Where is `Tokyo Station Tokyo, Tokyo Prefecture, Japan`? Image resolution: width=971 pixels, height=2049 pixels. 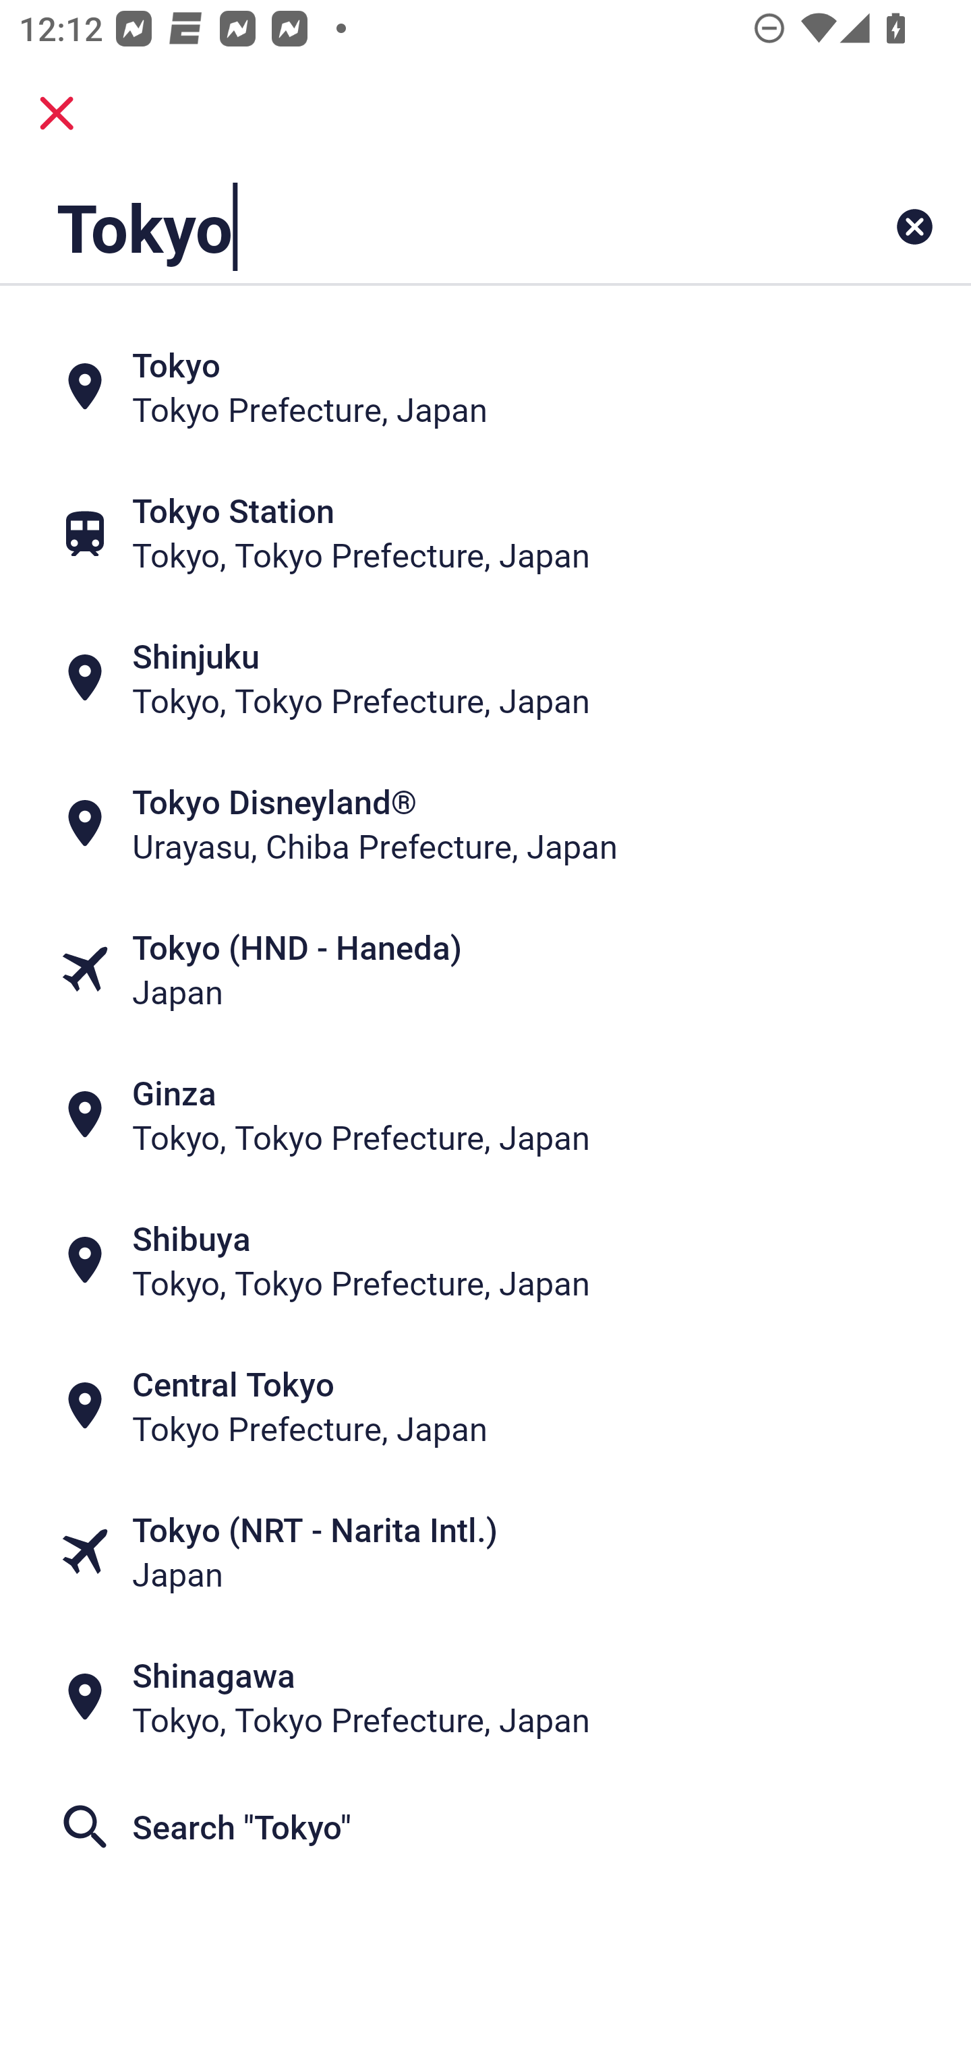
Tokyo Station Tokyo, Tokyo Prefecture, Japan is located at coordinates (486, 531).